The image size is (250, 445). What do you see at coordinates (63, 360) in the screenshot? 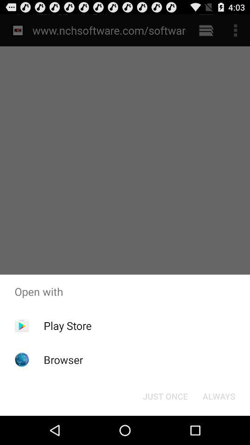
I see `flip until the browser item` at bounding box center [63, 360].